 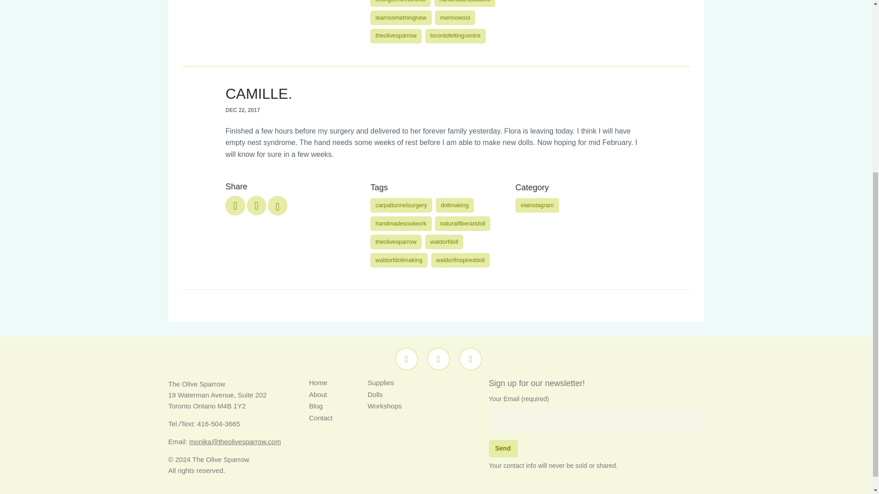 What do you see at coordinates (465, 4) in the screenshot?
I see `handmadesoulwork` at bounding box center [465, 4].